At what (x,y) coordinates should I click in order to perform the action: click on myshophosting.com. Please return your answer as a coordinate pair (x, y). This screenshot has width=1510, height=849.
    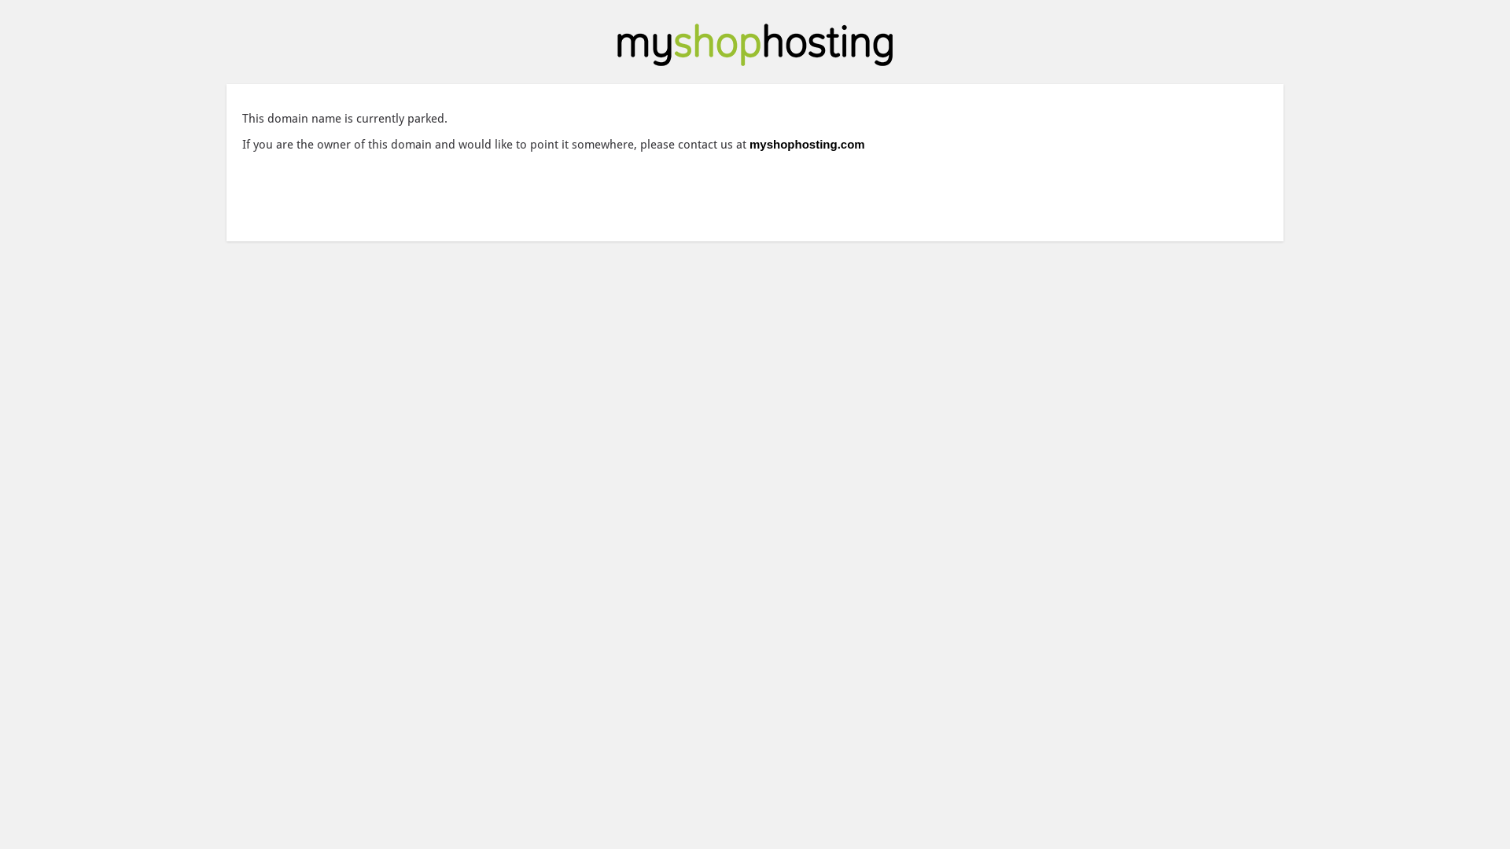
    Looking at the image, I should click on (807, 145).